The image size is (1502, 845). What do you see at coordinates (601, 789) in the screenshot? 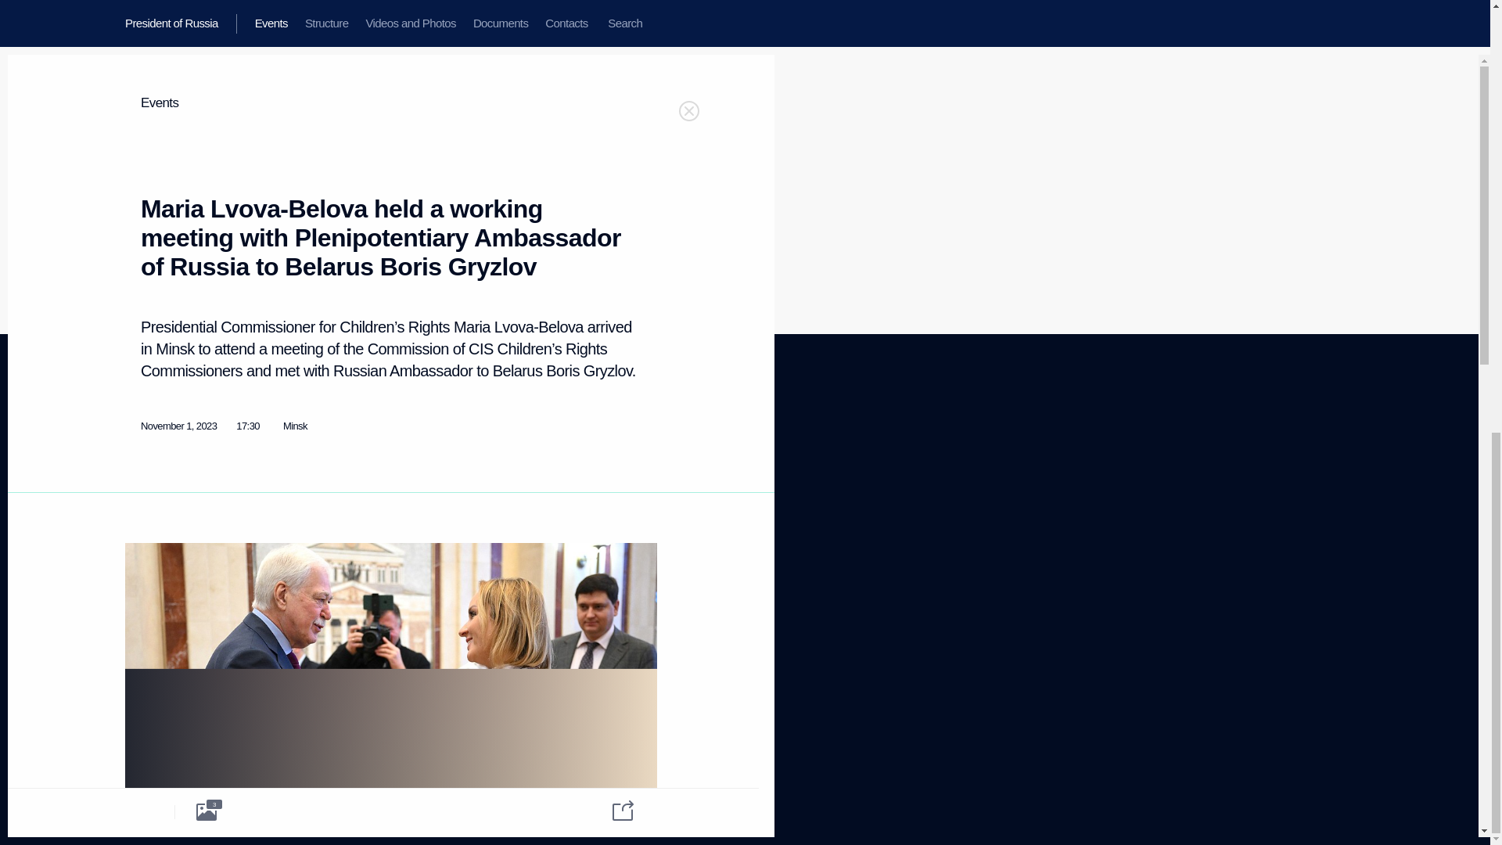
I see `Creative Commons Attribution 4.0 International` at bounding box center [601, 789].